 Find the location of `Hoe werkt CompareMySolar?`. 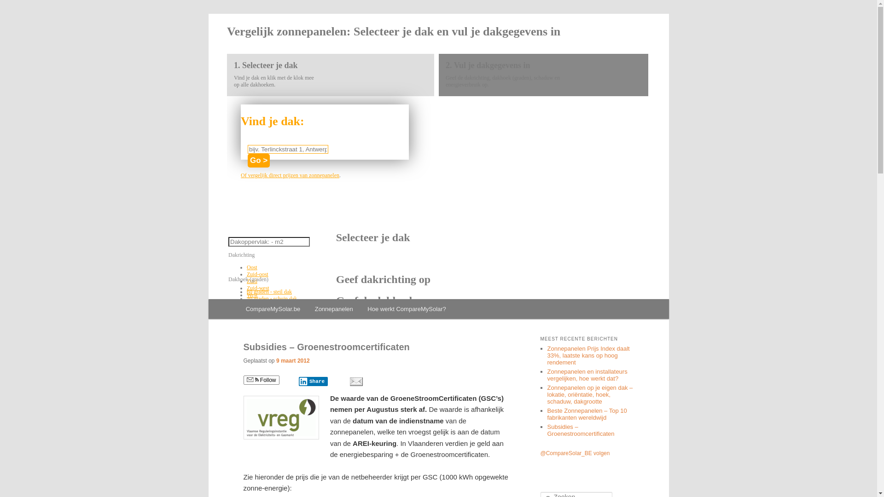

Hoe werkt CompareMySolar? is located at coordinates (407, 309).